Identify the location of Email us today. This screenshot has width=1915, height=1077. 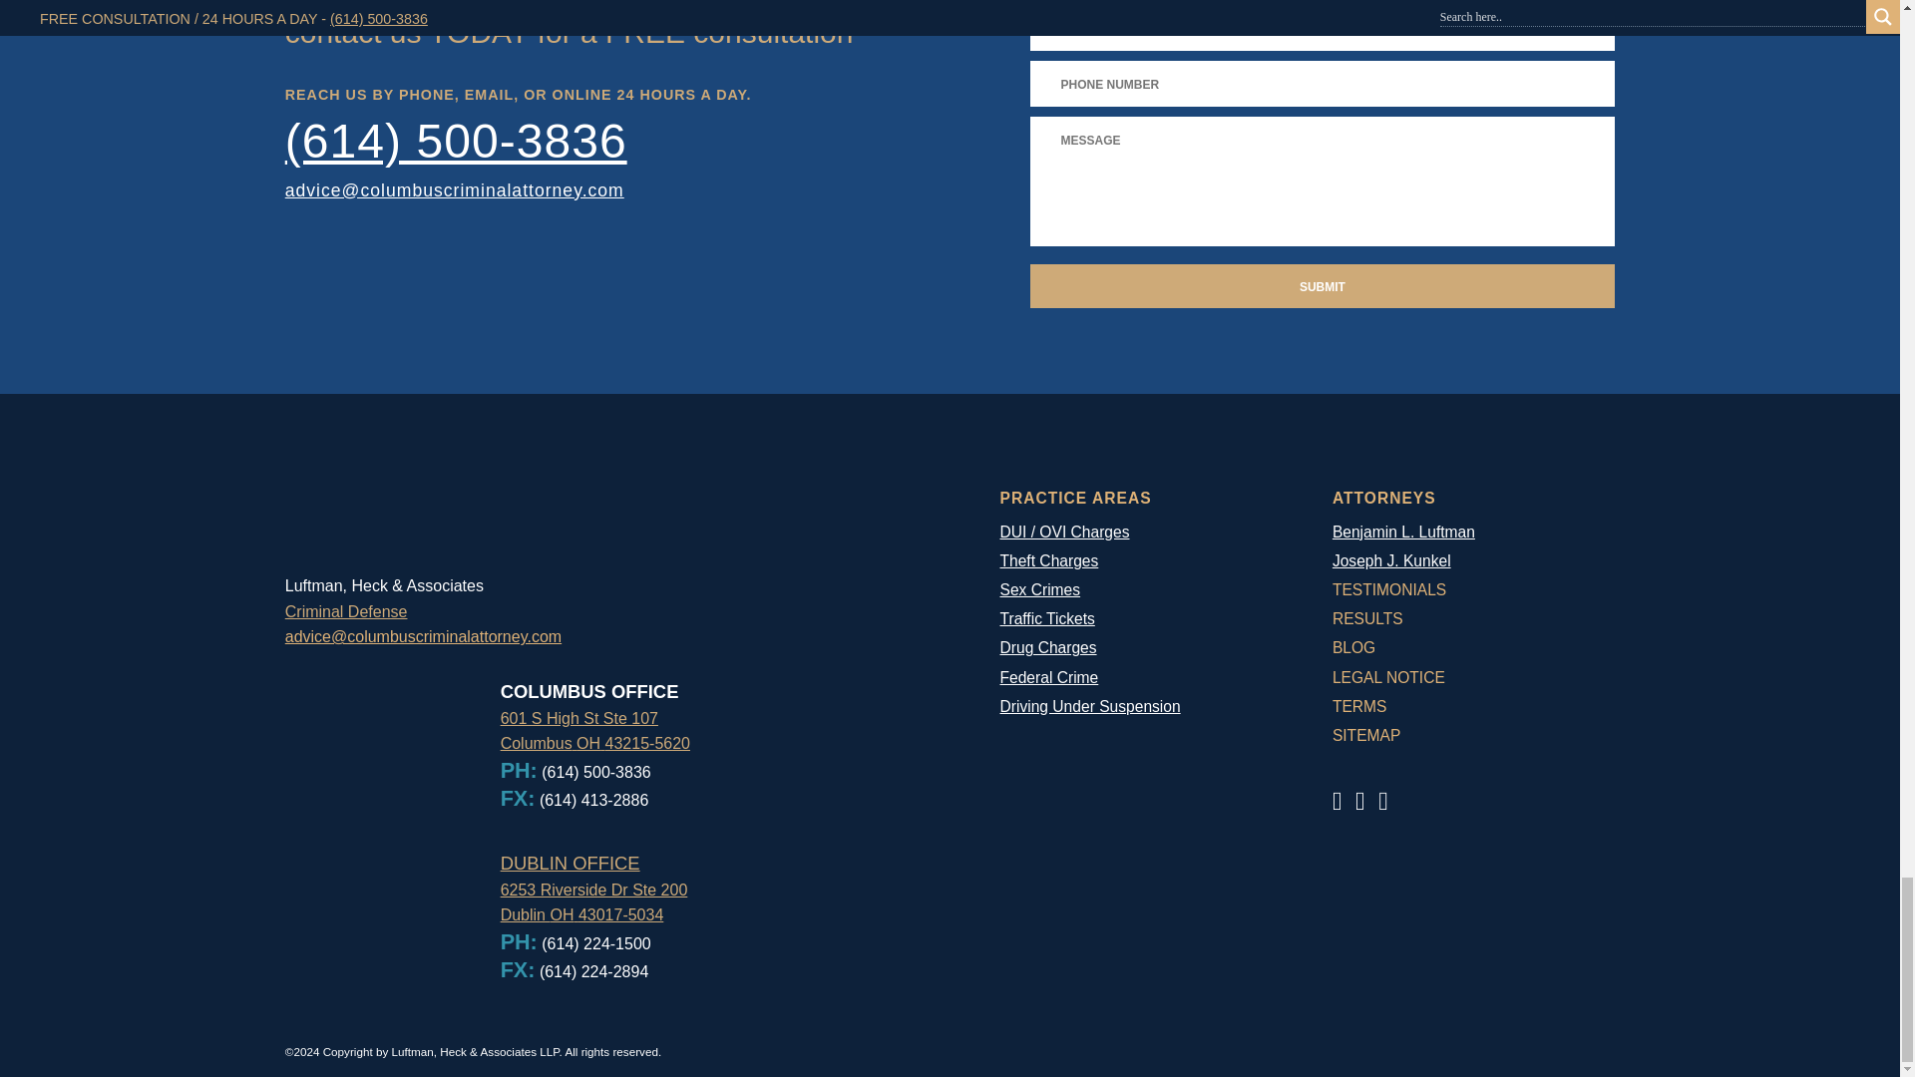
(423, 636).